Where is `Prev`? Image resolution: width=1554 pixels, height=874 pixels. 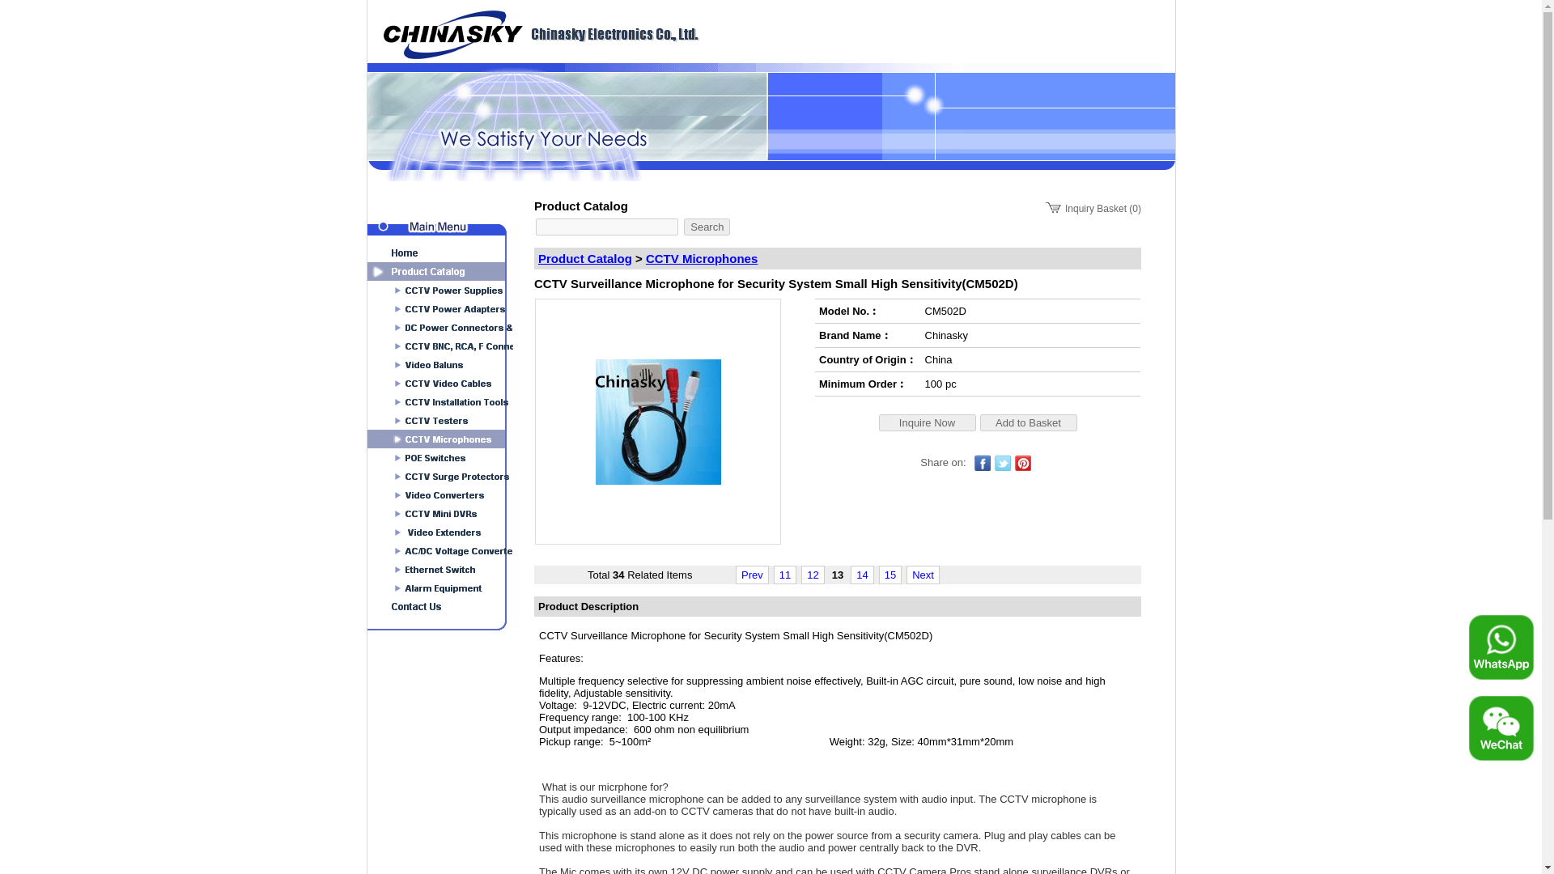 Prev is located at coordinates (751, 575).